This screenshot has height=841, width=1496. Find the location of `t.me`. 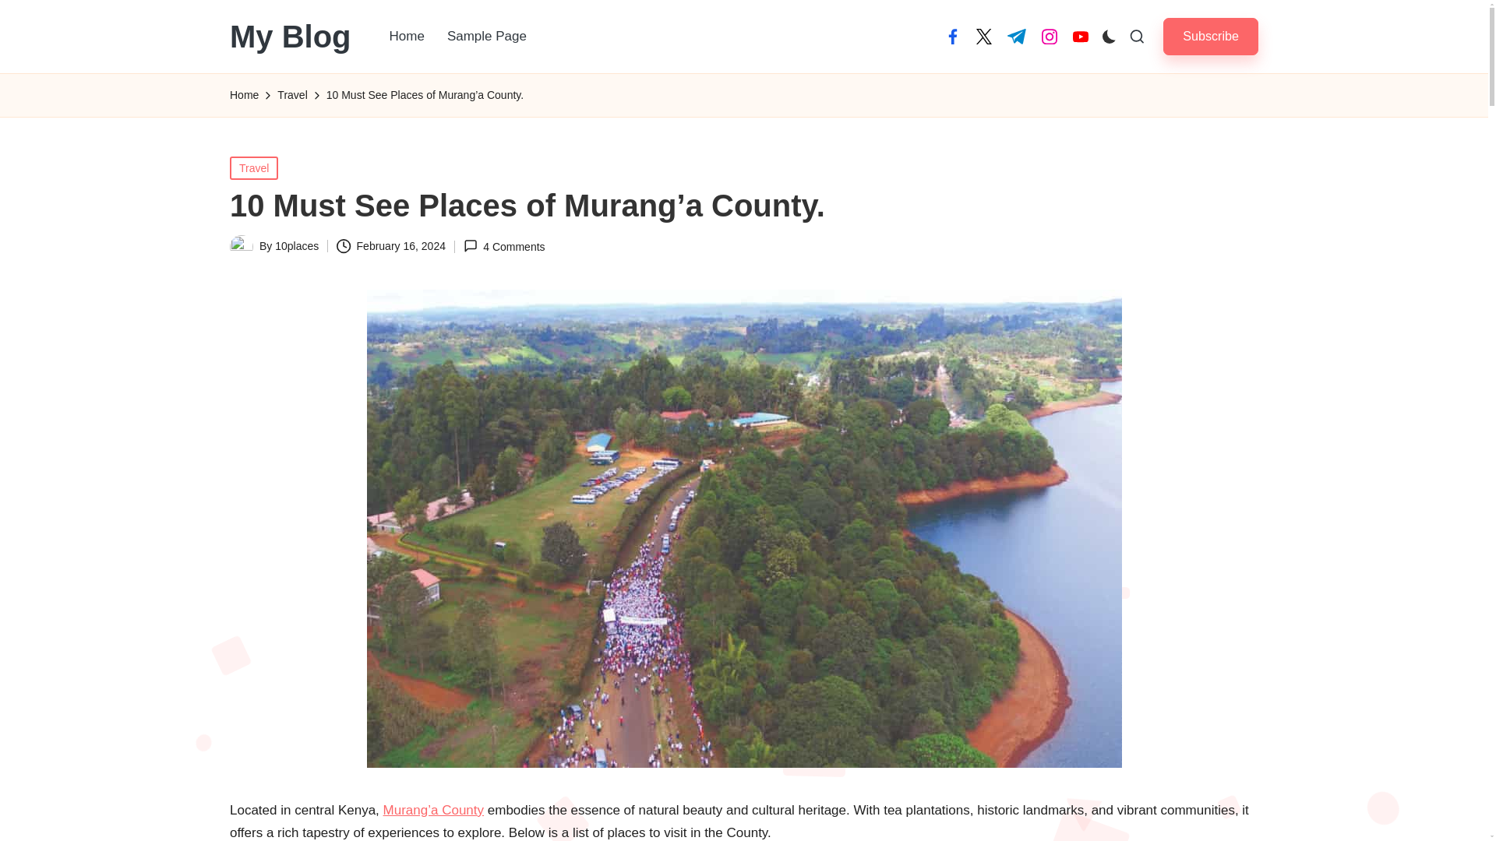

t.me is located at coordinates (1016, 36).